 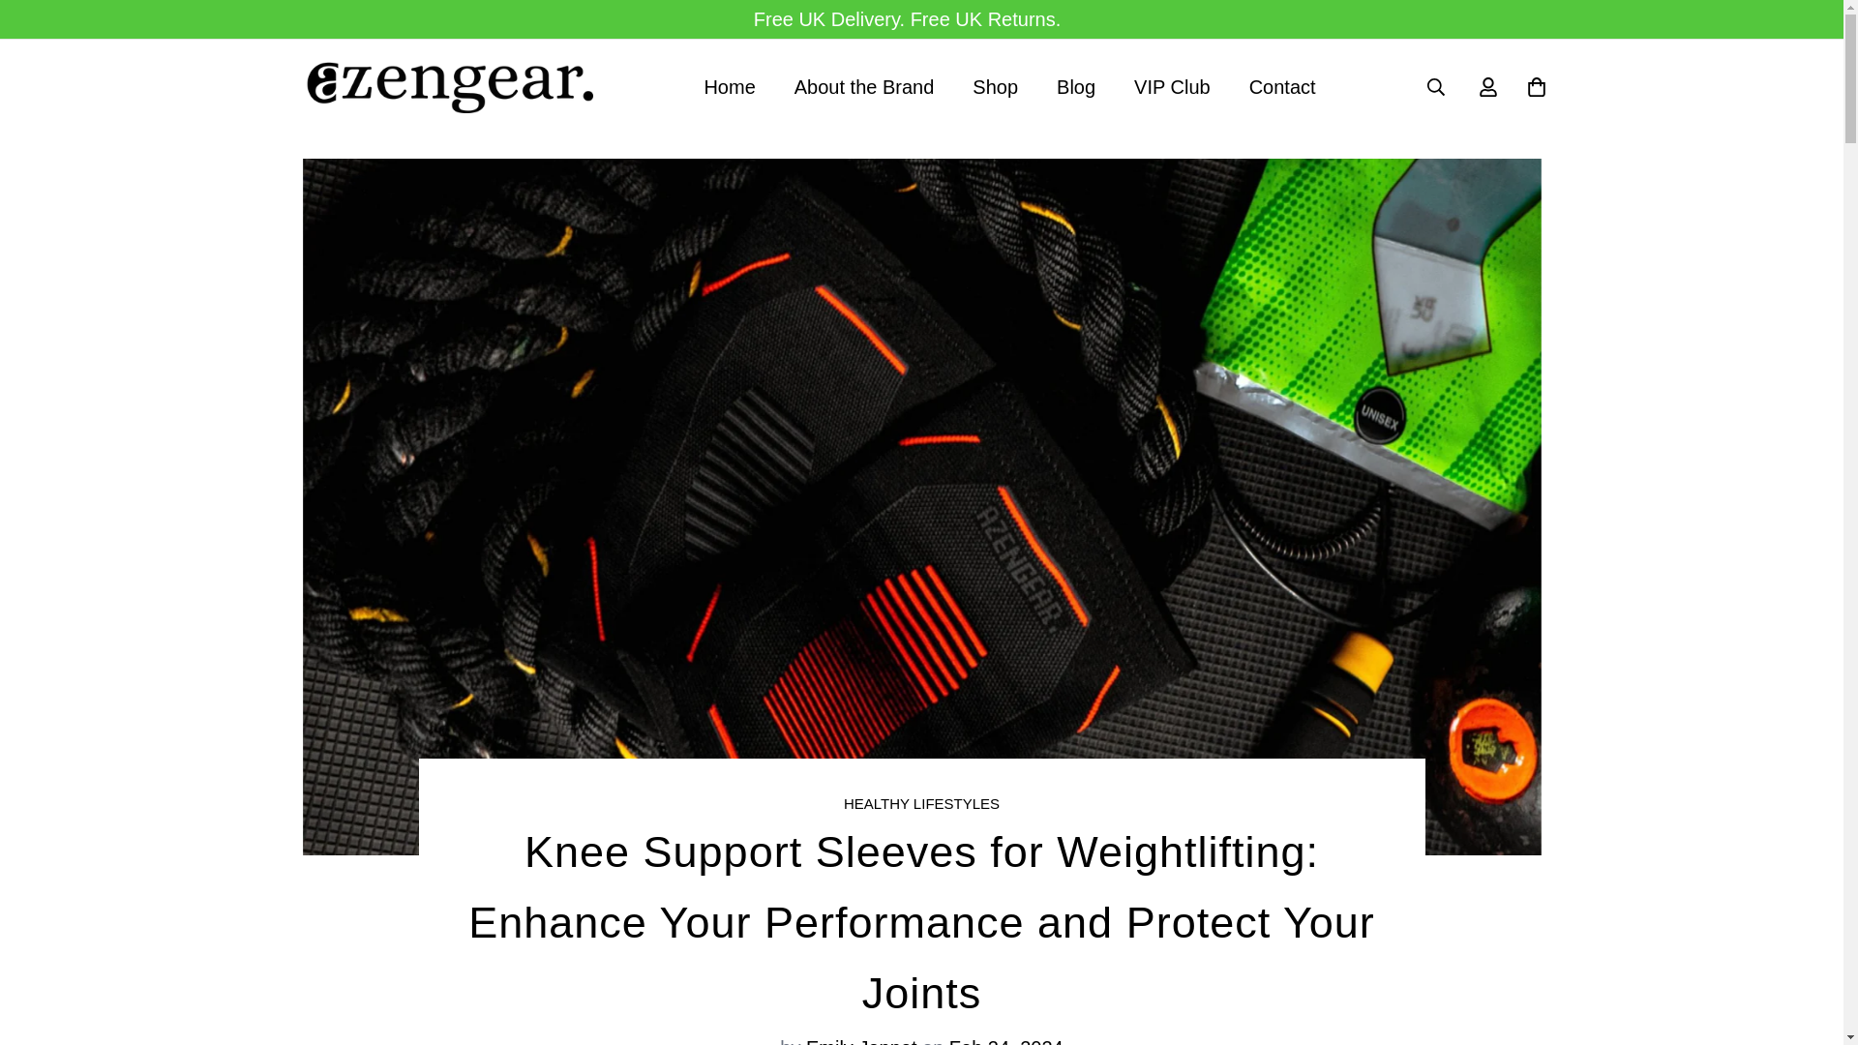 What do you see at coordinates (1076, 87) in the screenshot?
I see `VIP Club` at bounding box center [1076, 87].